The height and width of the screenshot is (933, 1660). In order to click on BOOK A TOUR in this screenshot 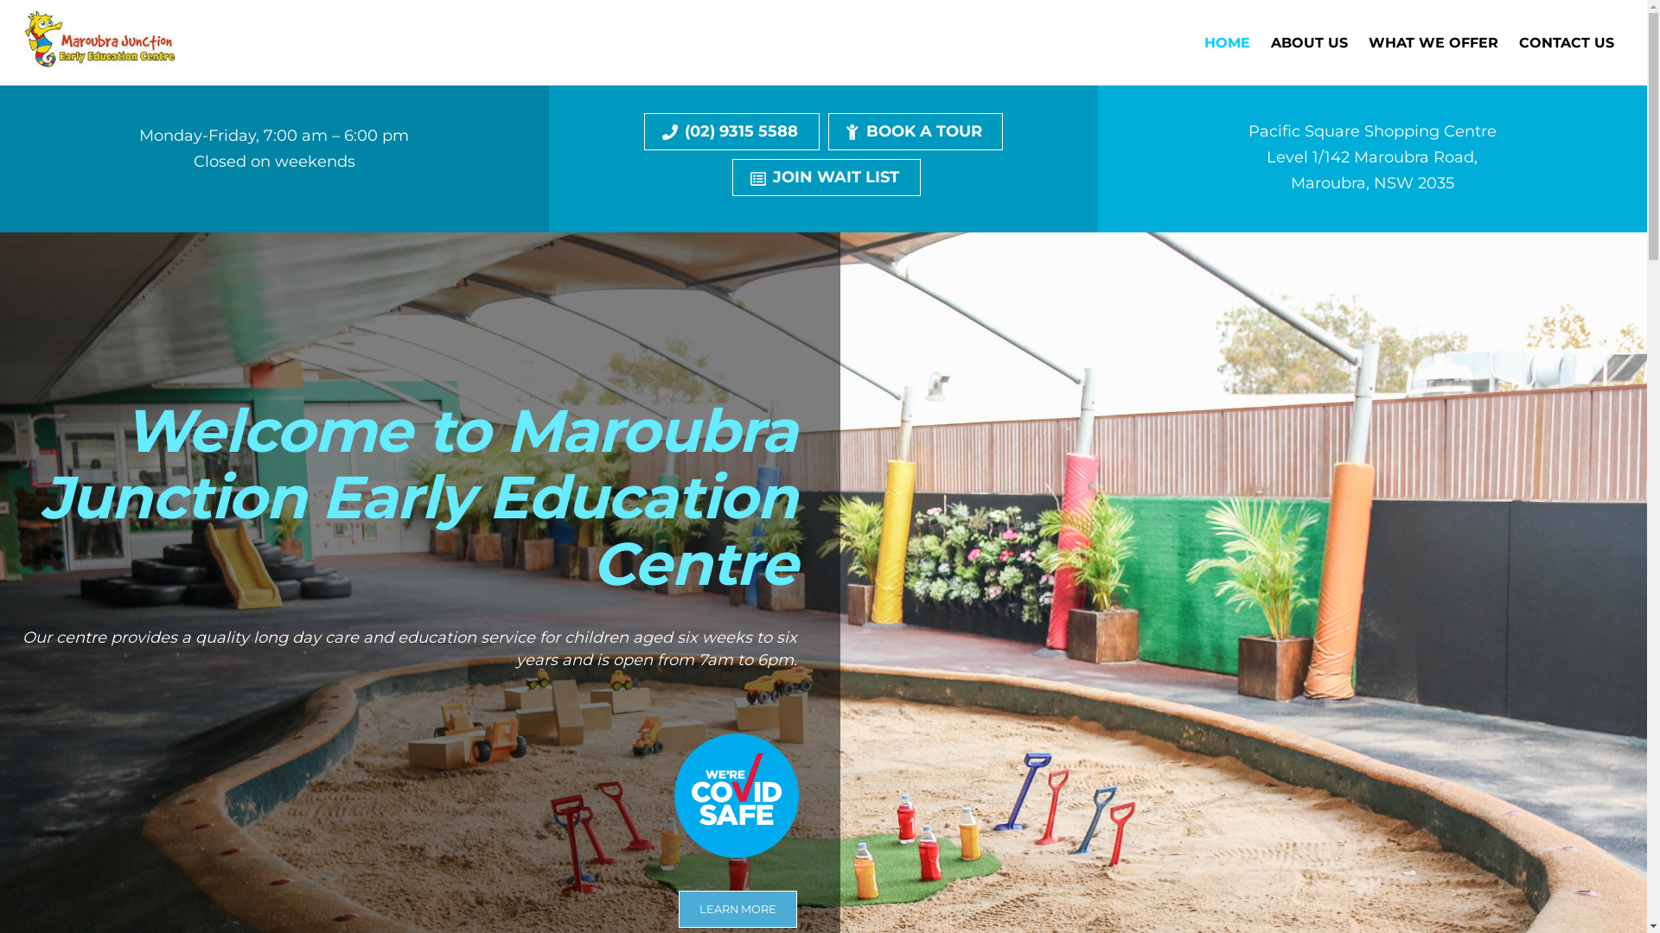, I will do `click(916, 131)`.